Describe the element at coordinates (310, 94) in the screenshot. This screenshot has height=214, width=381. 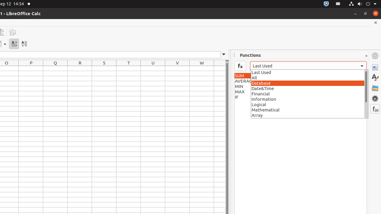
I see `Financial` at that location.